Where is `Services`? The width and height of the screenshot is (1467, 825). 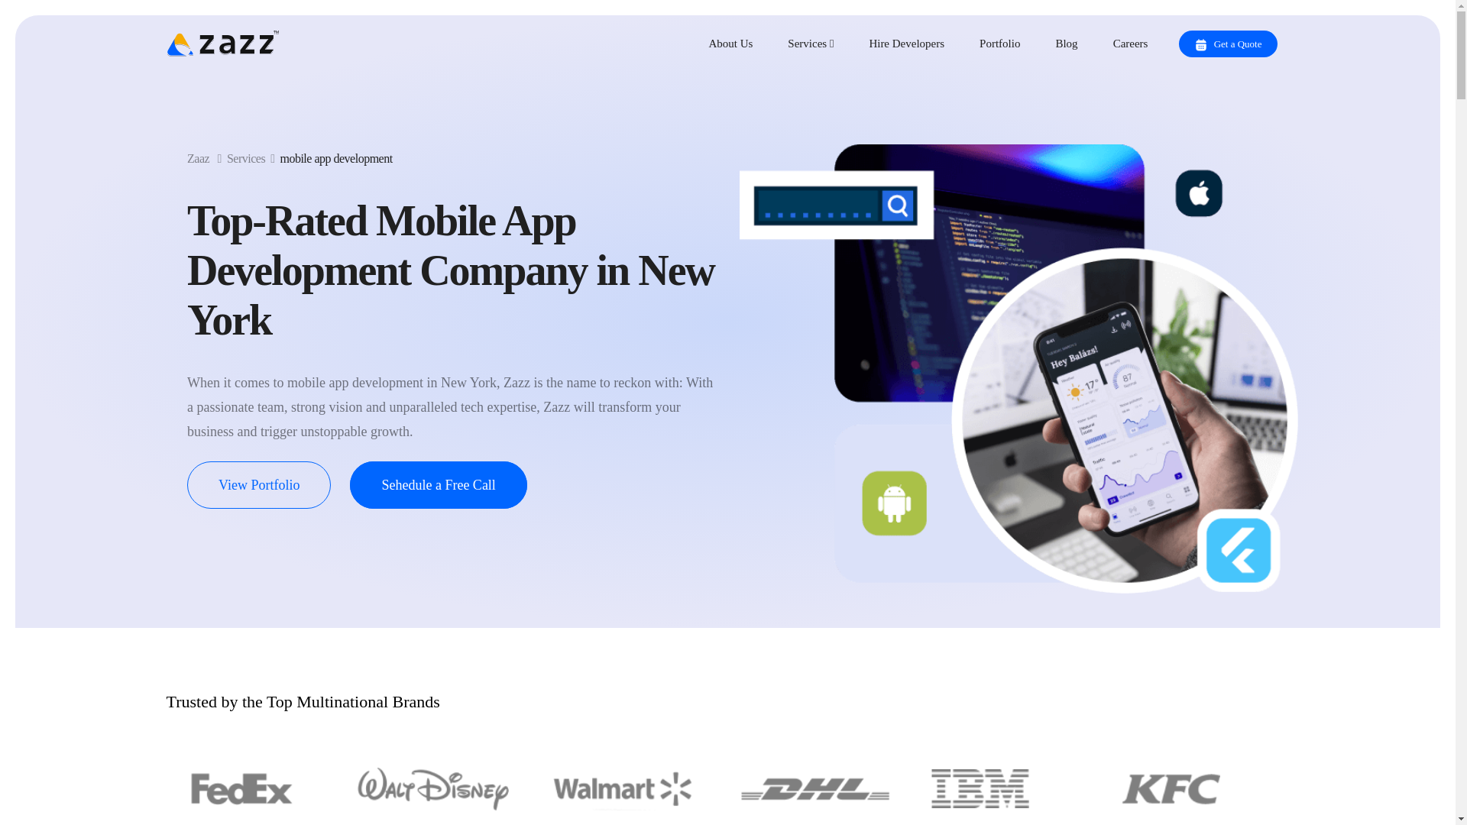 Services is located at coordinates (814, 43).